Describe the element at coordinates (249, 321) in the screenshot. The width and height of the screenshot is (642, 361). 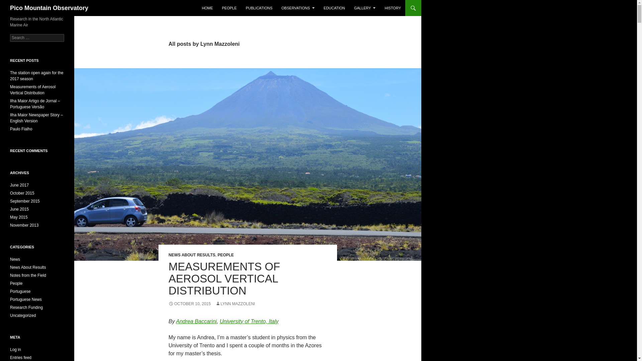
I see `University of Trento, Italy` at that location.